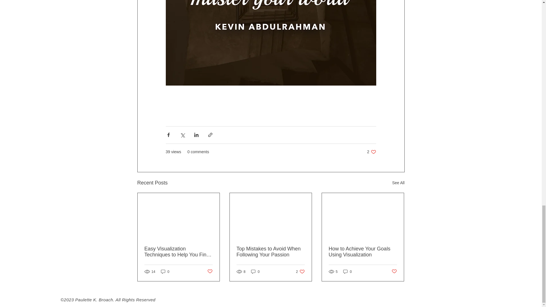 This screenshot has height=307, width=546. What do you see at coordinates (255, 272) in the screenshot?
I see `Top Mistakes to Avoid When Following Your Passion` at bounding box center [255, 272].